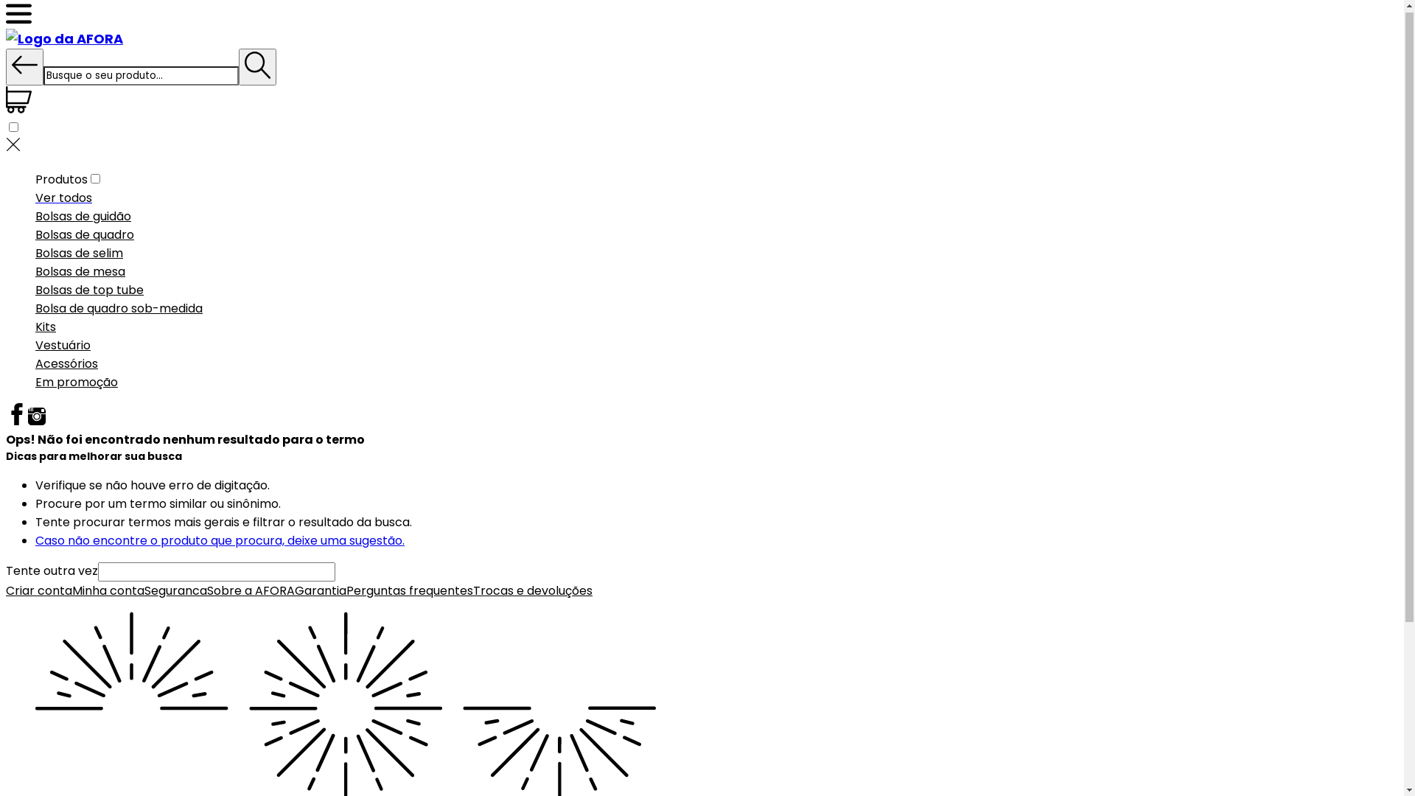 The width and height of the screenshot is (1415, 796). I want to click on Perguntas frequentes, so click(410, 593).